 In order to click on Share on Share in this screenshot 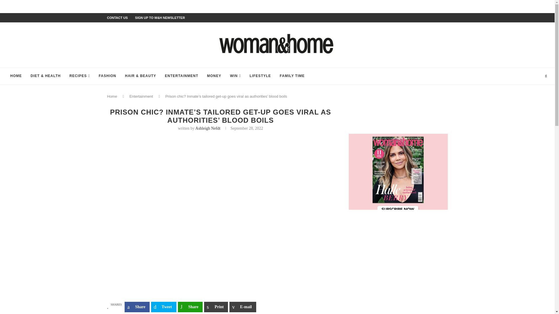, I will do `click(137, 307)`.